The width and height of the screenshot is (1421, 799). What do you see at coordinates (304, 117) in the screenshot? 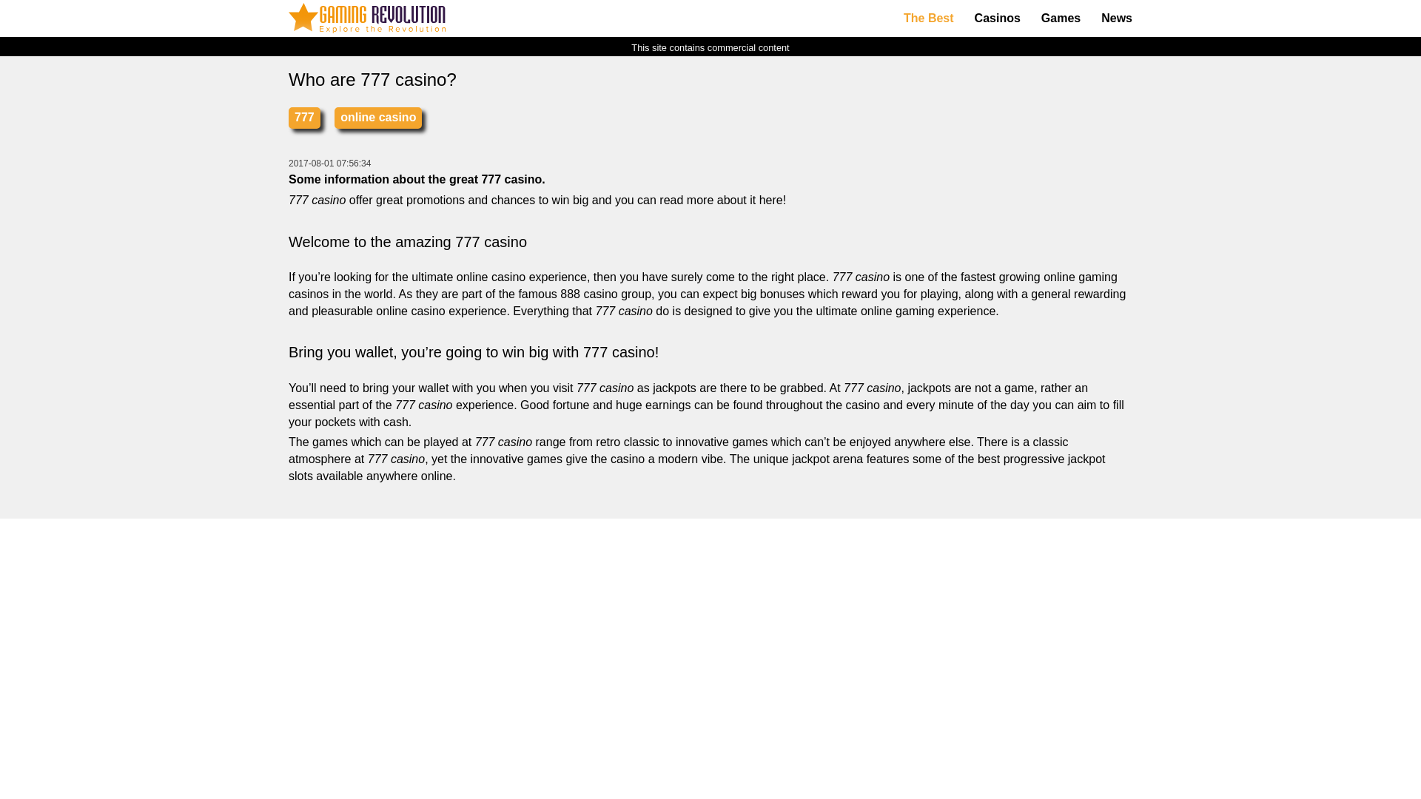
I see `777` at bounding box center [304, 117].